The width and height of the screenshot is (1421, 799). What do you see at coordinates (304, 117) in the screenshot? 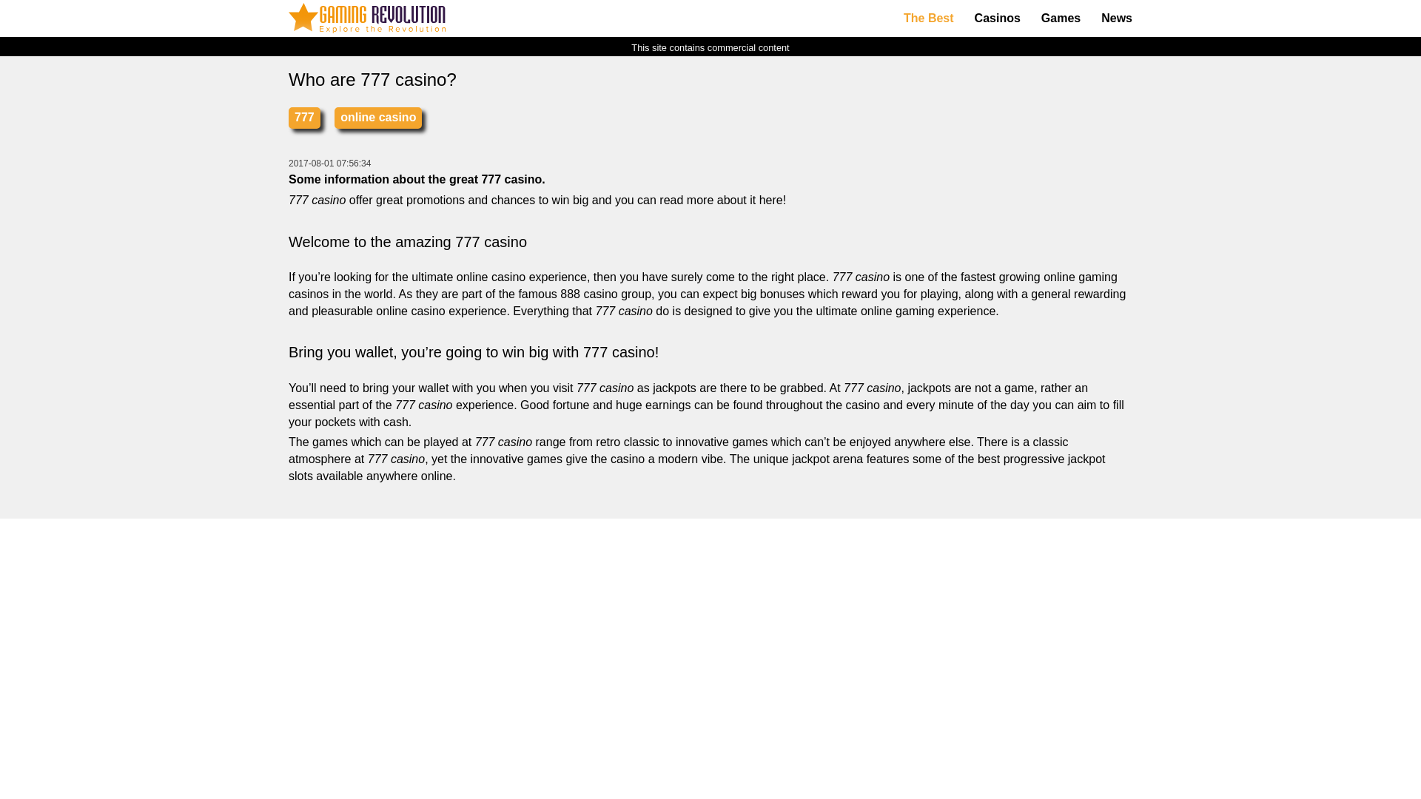
I see `777` at bounding box center [304, 117].